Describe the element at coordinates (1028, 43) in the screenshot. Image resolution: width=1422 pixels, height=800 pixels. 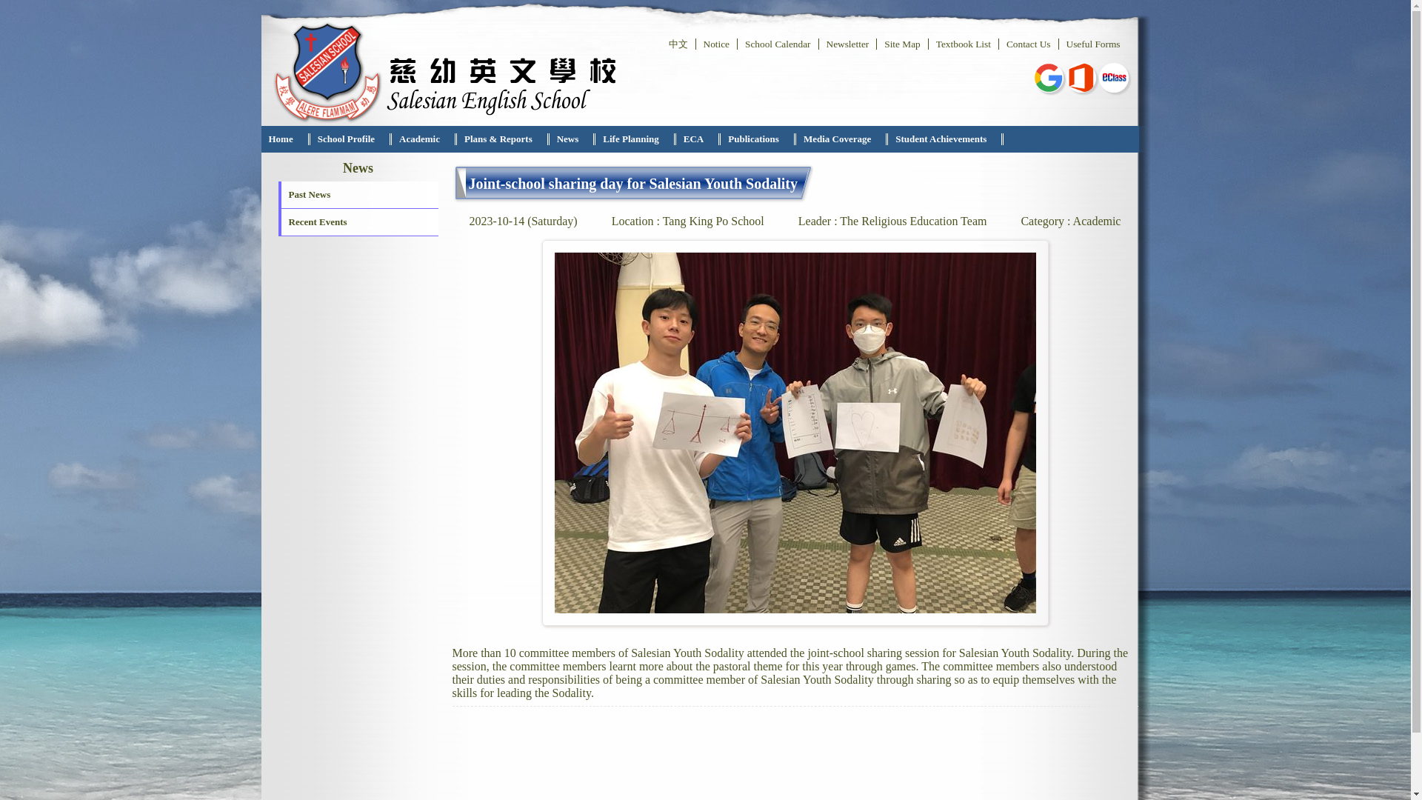
I see `Contact Us` at that location.